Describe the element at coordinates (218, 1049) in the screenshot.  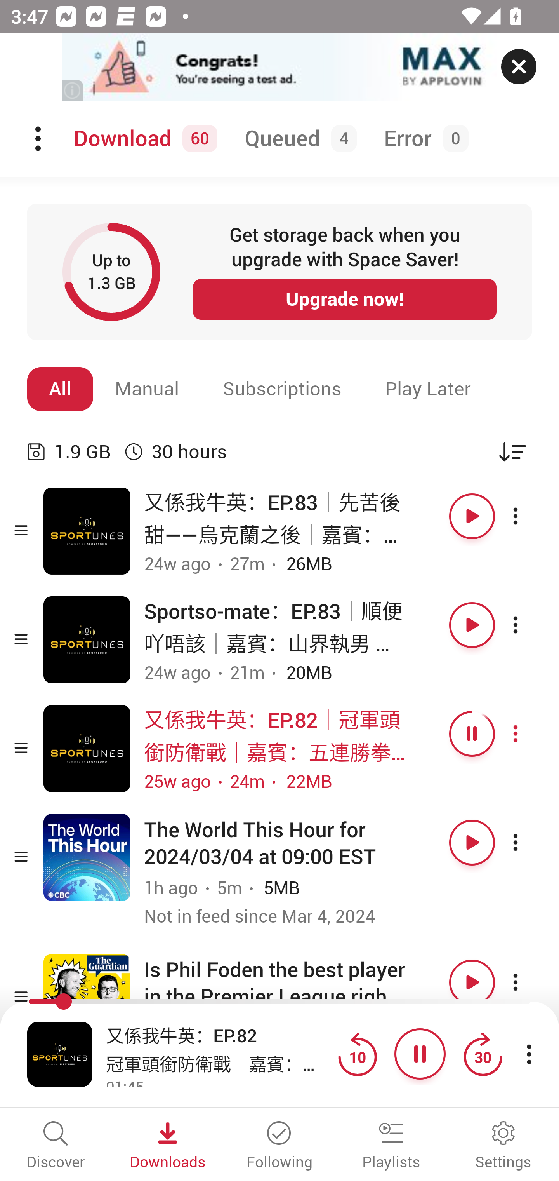
I see `又係我牛英：EP.82｜冠軍頭銜防衛戰｜嘉賓：五連勝拳后 楊曉茹` at that location.